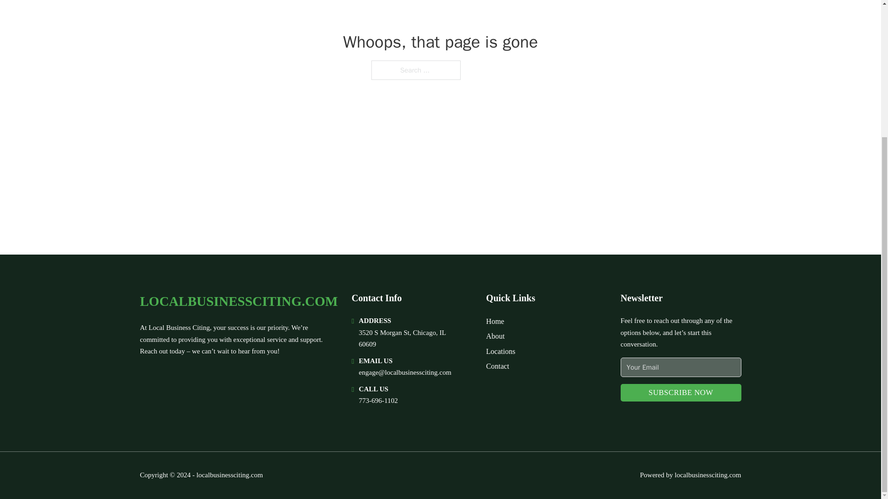 The width and height of the screenshot is (888, 499). Describe the element at coordinates (495, 335) in the screenshot. I see `About` at that location.